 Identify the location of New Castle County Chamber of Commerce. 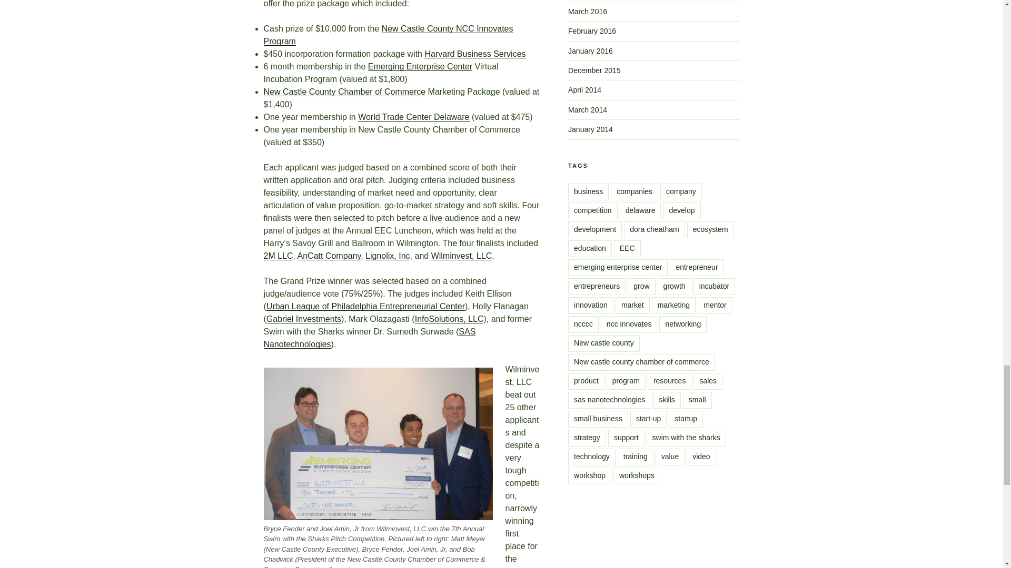
(344, 92).